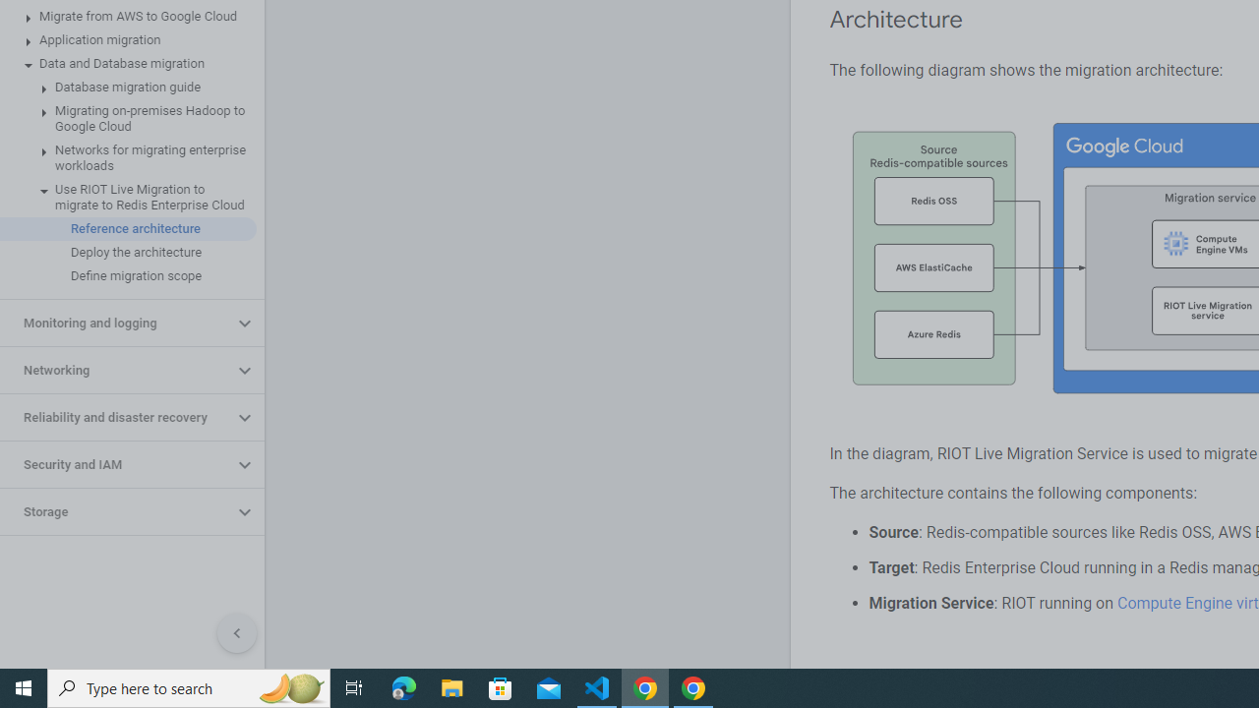 The height and width of the screenshot is (708, 1259). I want to click on Security and IAM, so click(116, 464).